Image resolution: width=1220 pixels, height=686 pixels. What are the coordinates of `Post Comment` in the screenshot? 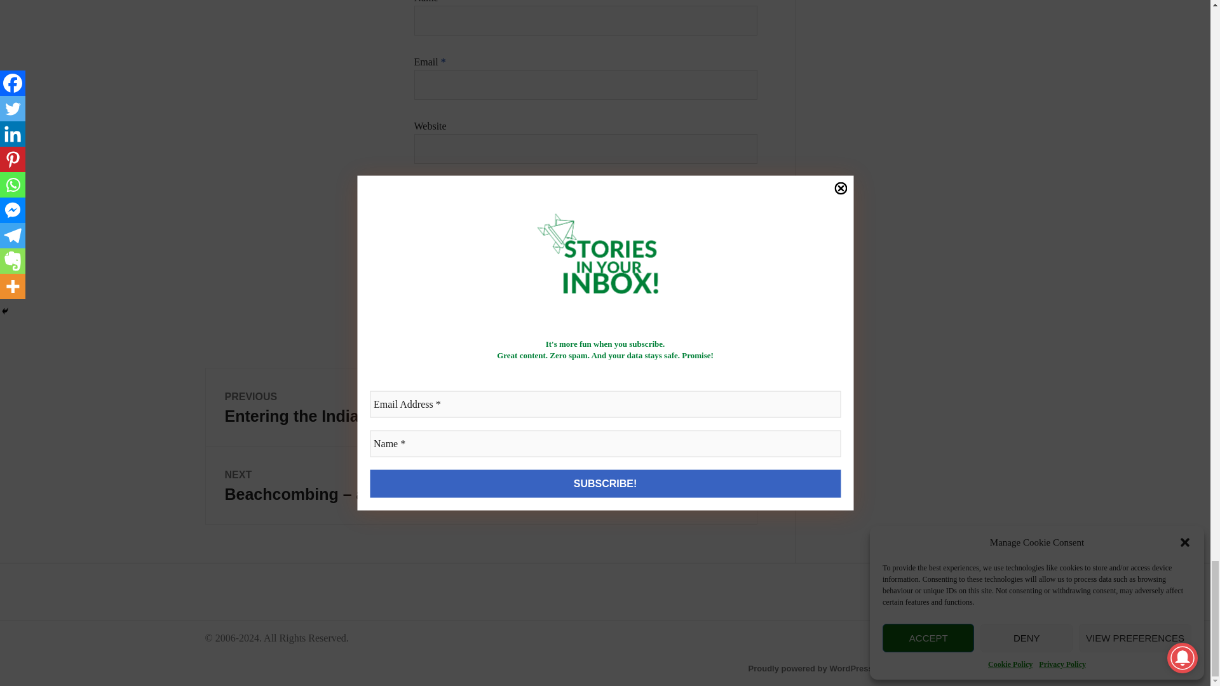 It's located at (465, 266).